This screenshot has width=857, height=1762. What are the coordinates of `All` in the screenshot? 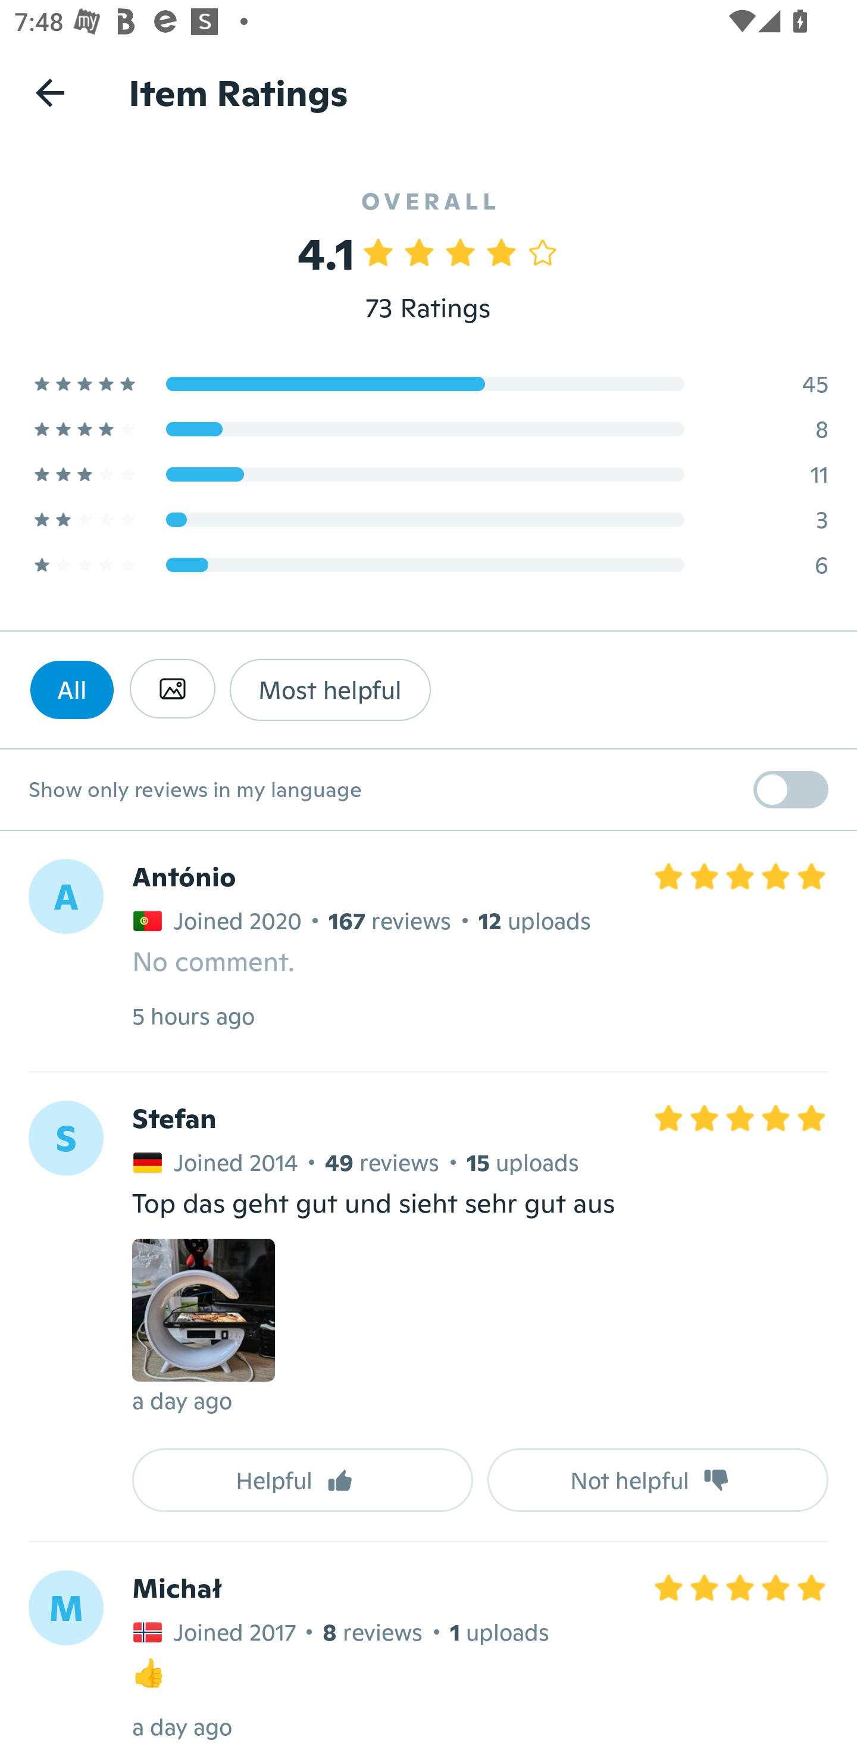 It's located at (71, 689).